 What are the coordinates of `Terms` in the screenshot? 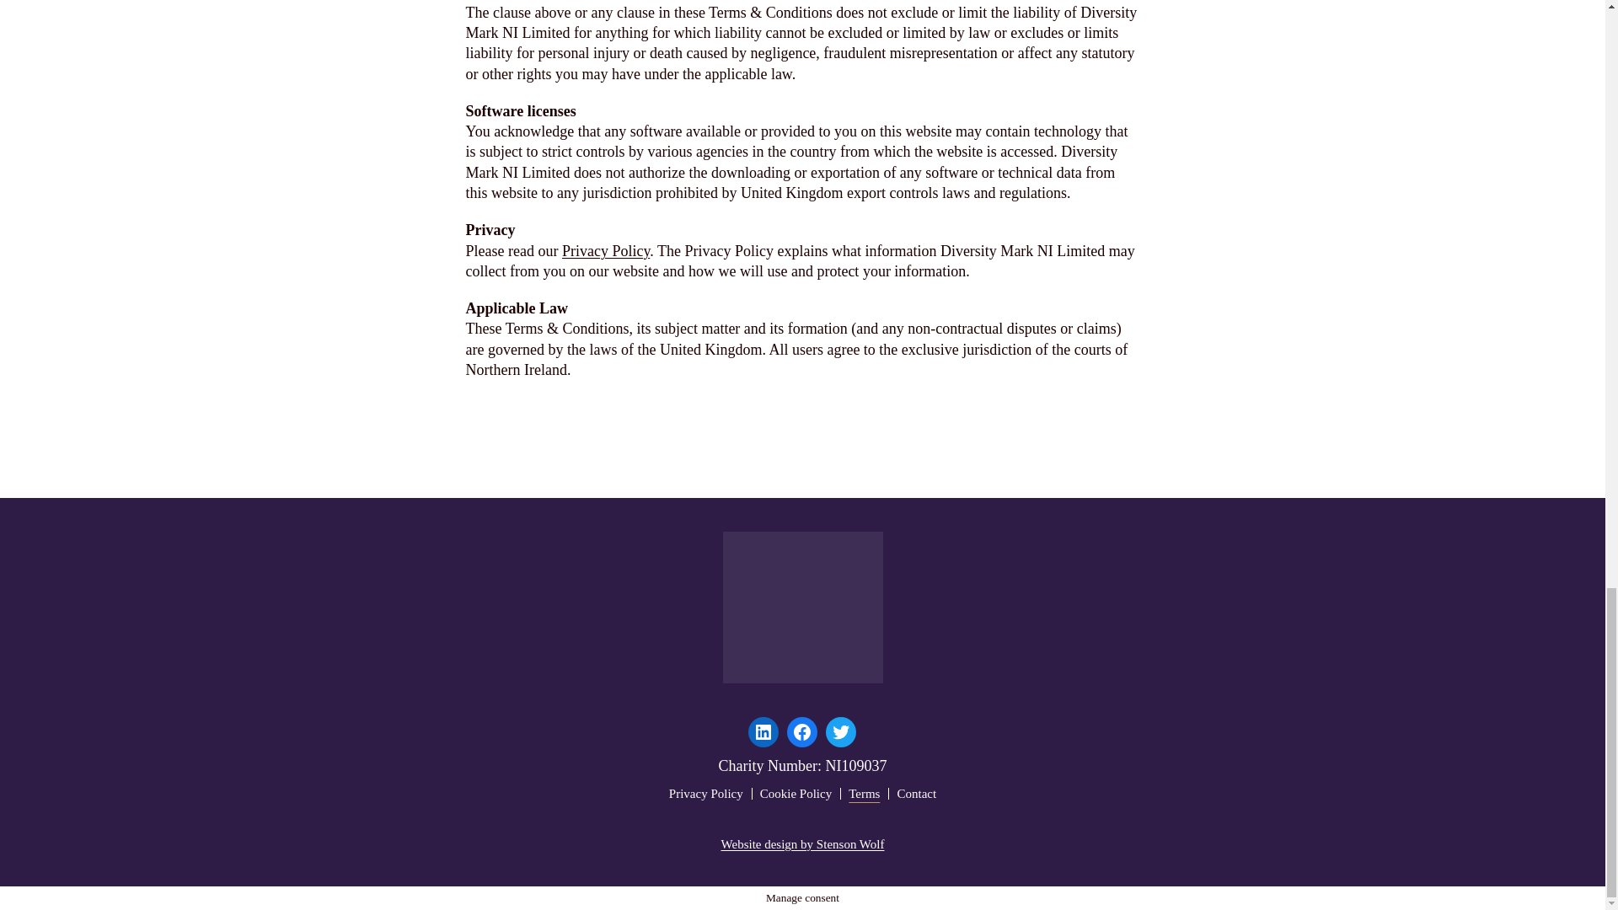 It's located at (864, 794).